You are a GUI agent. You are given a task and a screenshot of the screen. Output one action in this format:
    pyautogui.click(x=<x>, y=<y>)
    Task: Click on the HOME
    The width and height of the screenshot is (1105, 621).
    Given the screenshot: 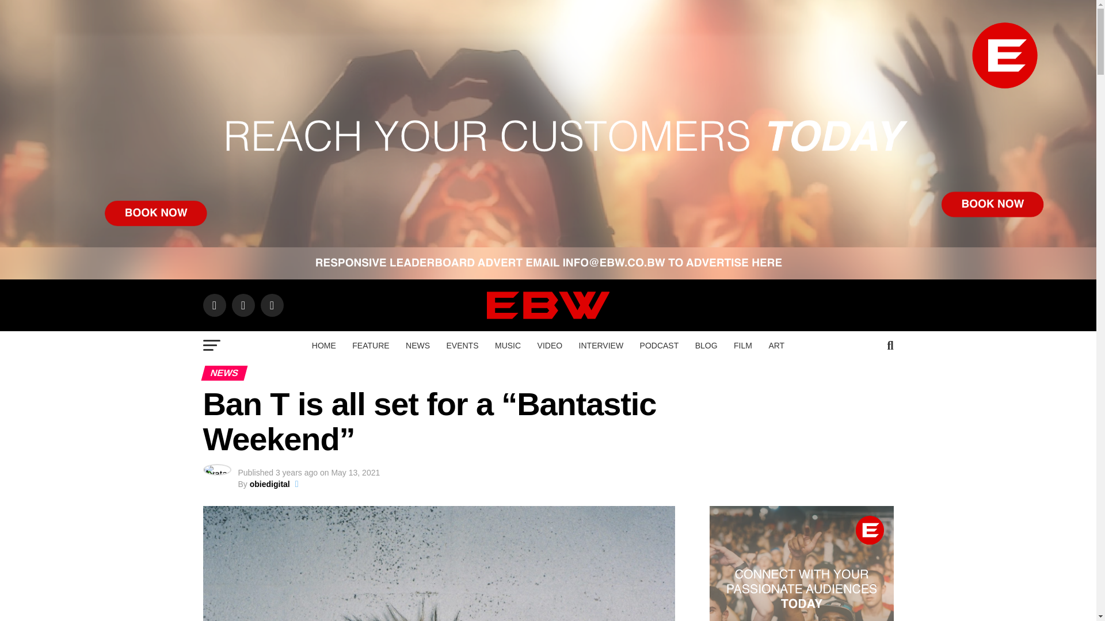 What is the action you would take?
    pyautogui.click(x=323, y=345)
    